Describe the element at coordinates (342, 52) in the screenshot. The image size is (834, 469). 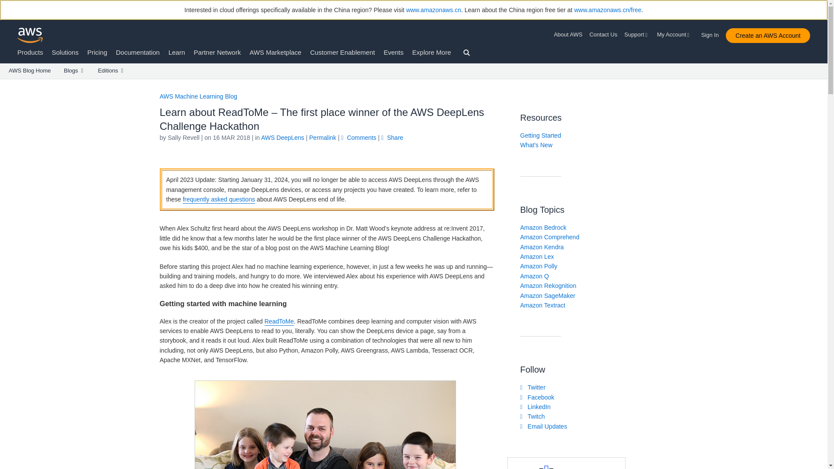
I see `Customer Enablement` at that location.